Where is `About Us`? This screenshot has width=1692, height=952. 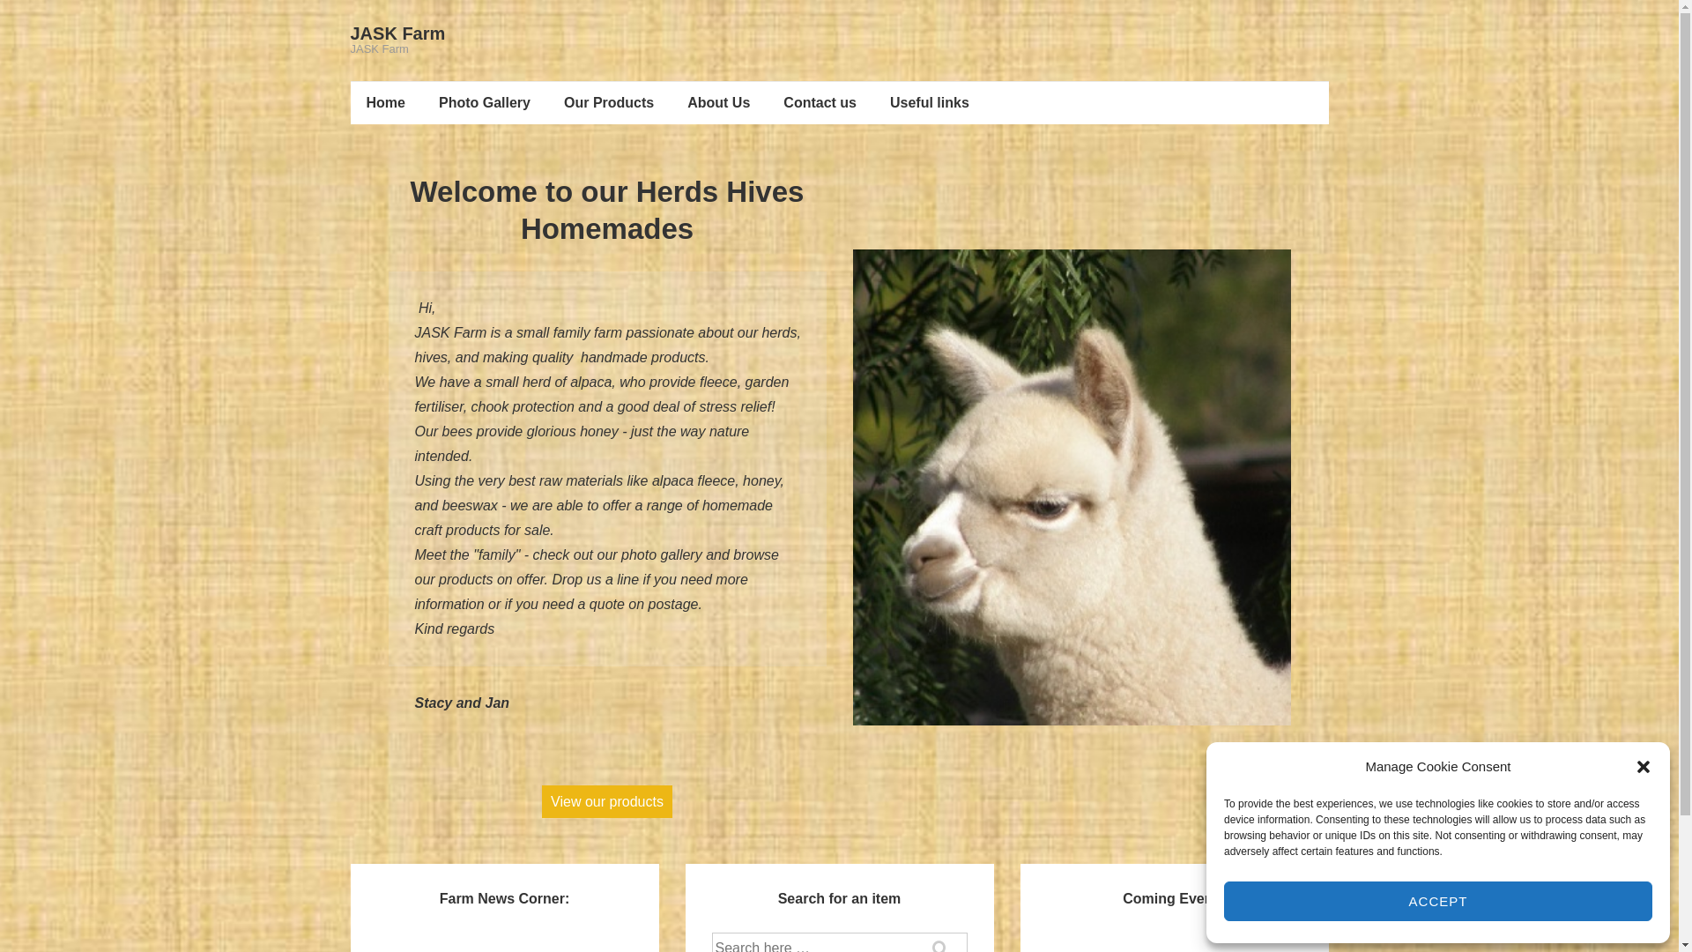
About Us is located at coordinates (719, 103).